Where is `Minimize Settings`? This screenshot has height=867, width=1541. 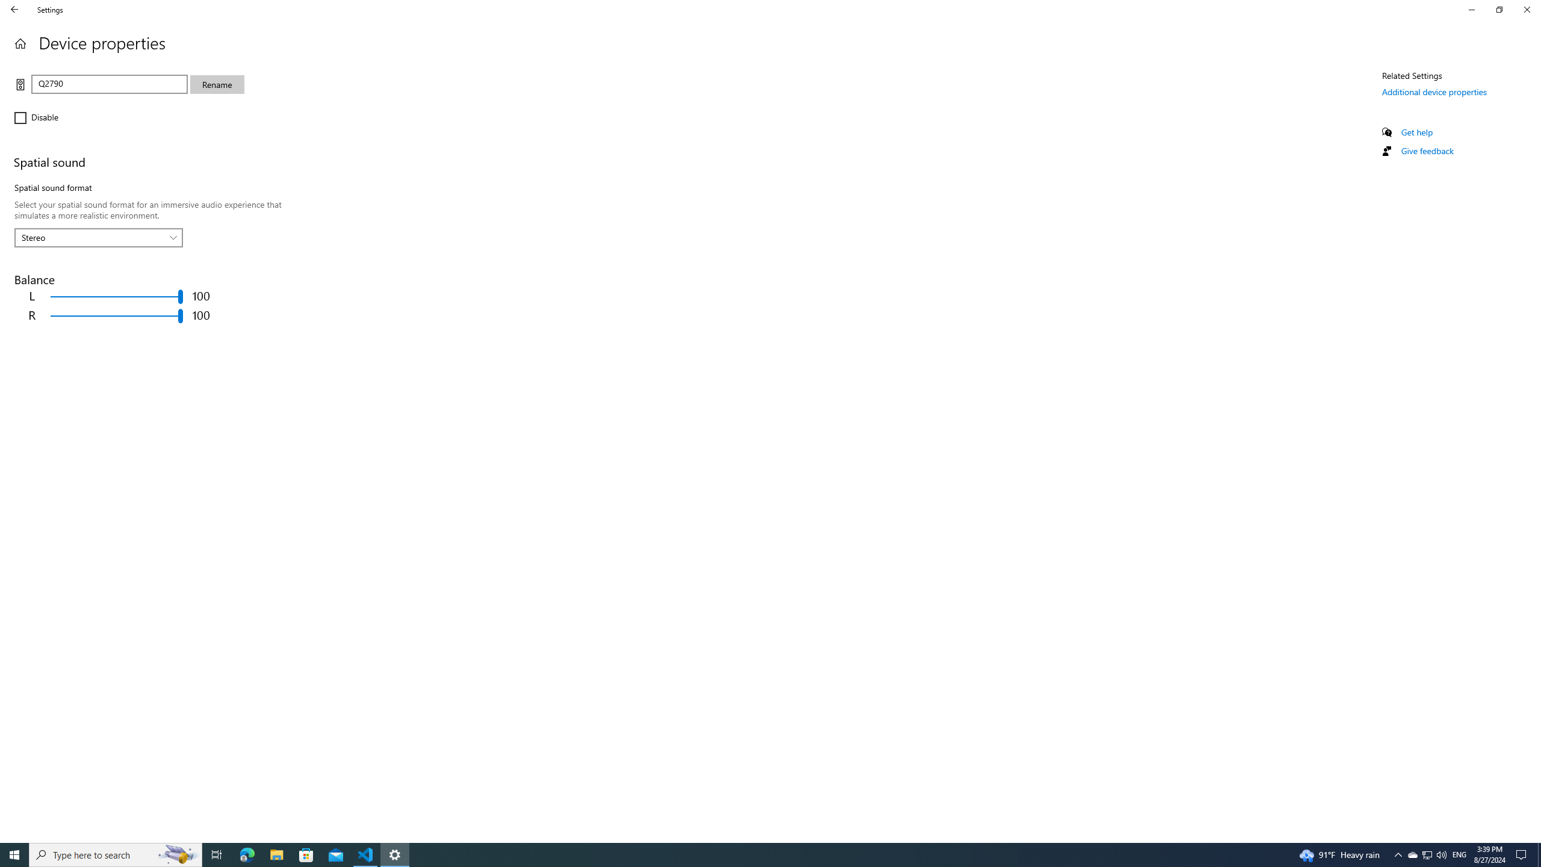 Minimize Settings is located at coordinates (1471, 10).